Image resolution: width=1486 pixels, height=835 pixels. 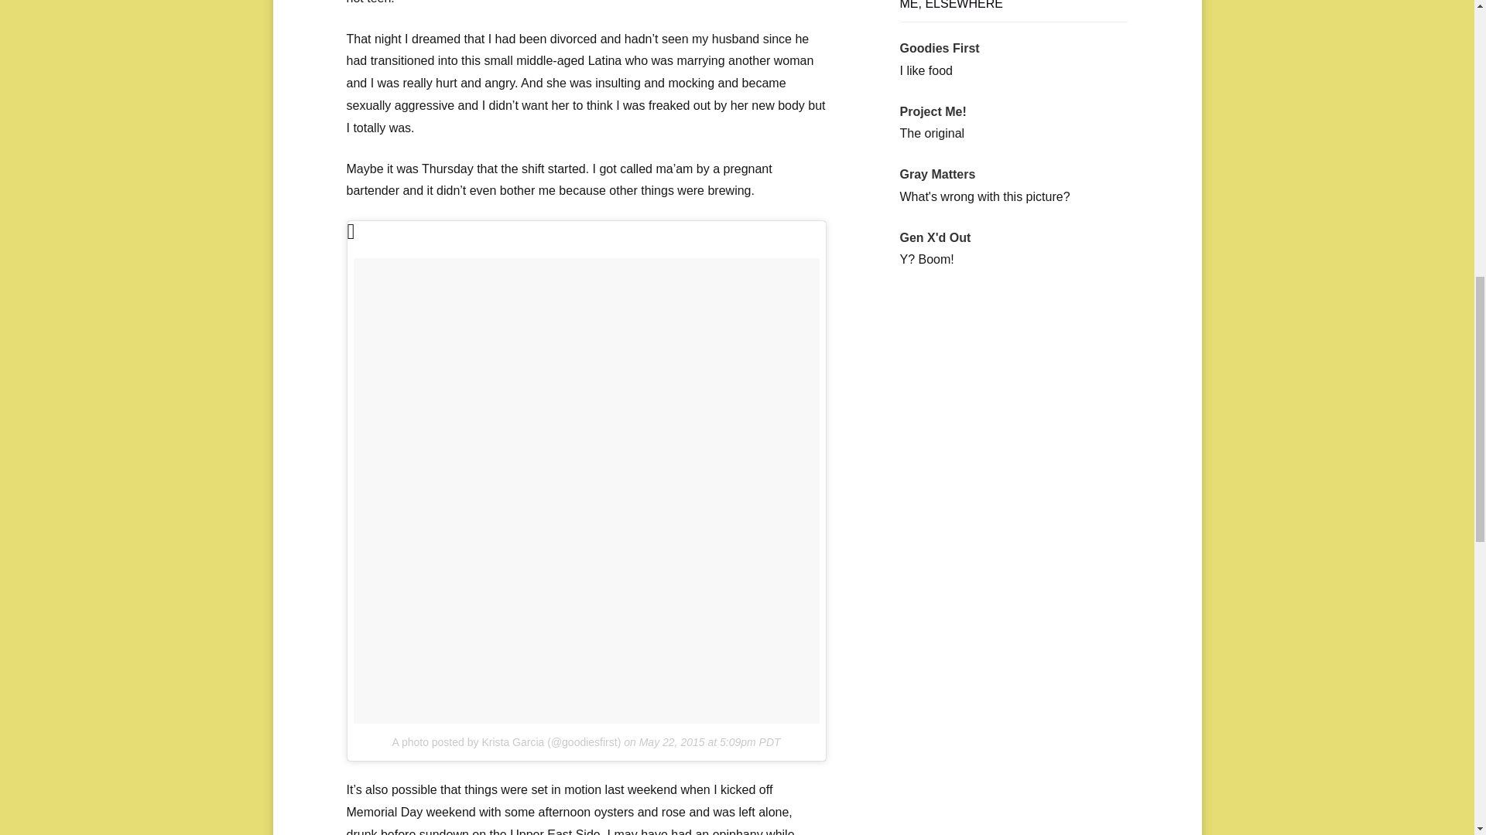 What do you see at coordinates (932, 111) in the screenshot?
I see `Project Me!` at bounding box center [932, 111].